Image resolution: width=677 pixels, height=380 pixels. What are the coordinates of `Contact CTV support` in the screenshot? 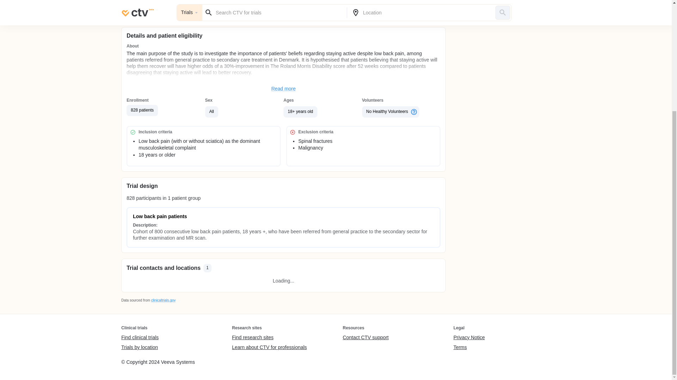 It's located at (365, 338).